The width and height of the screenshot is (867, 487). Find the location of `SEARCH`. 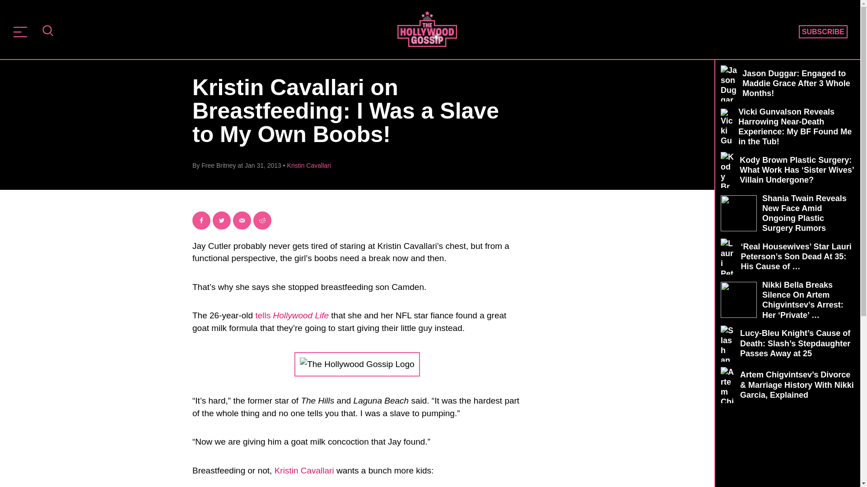

SEARCH is located at coordinates (47, 32).